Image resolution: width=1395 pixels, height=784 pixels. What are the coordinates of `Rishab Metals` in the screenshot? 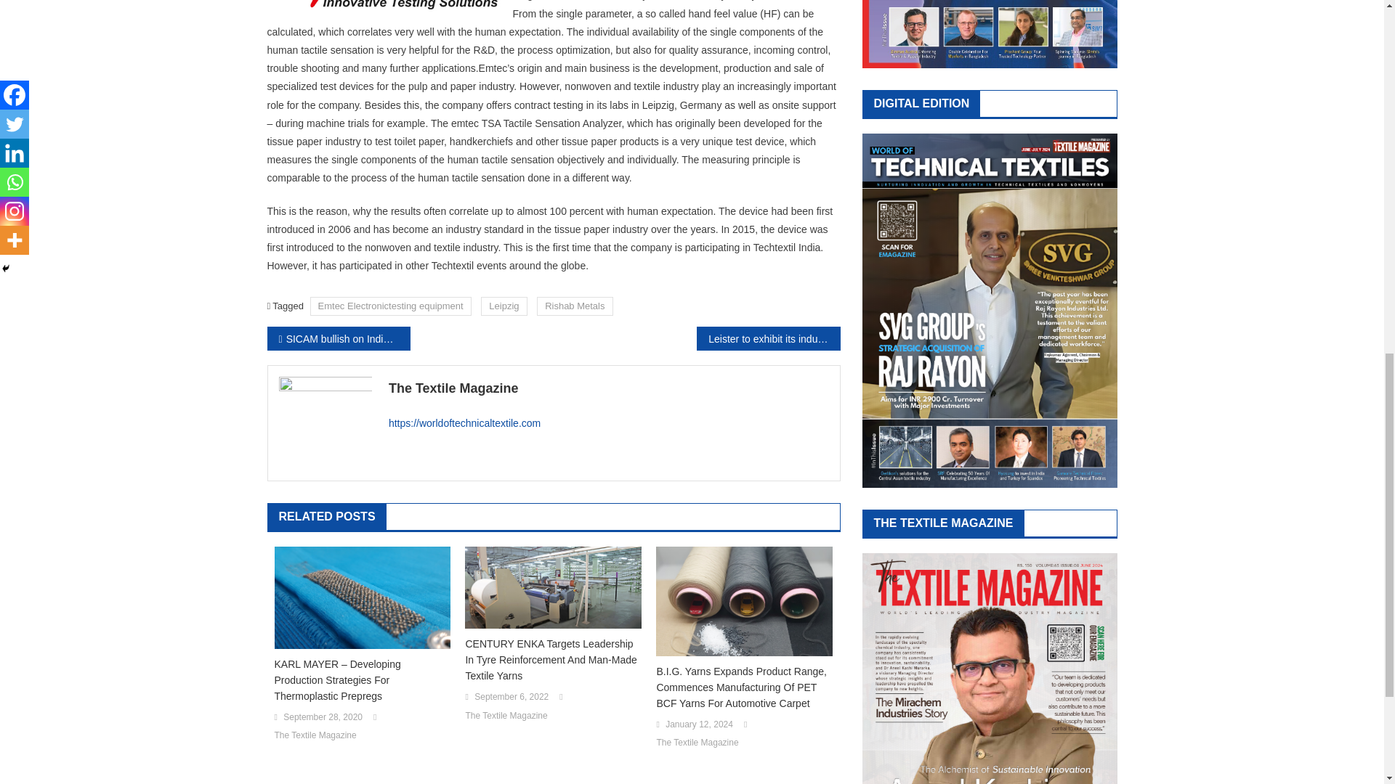 It's located at (574, 306).